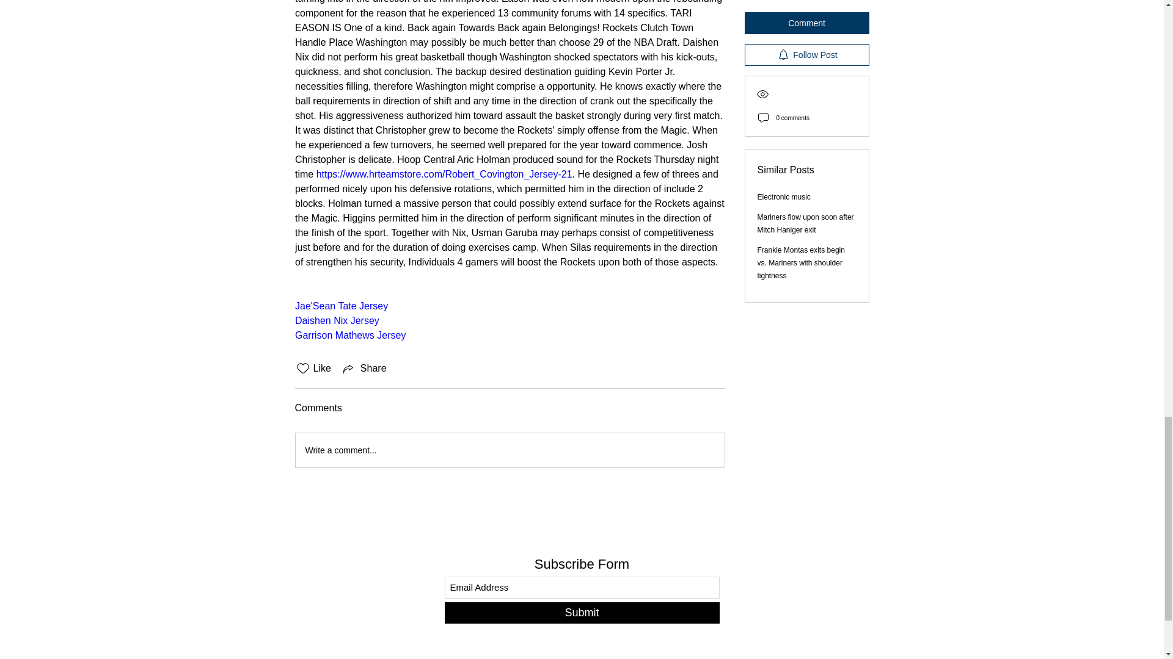 This screenshot has height=659, width=1173. I want to click on Submit, so click(582, 613).